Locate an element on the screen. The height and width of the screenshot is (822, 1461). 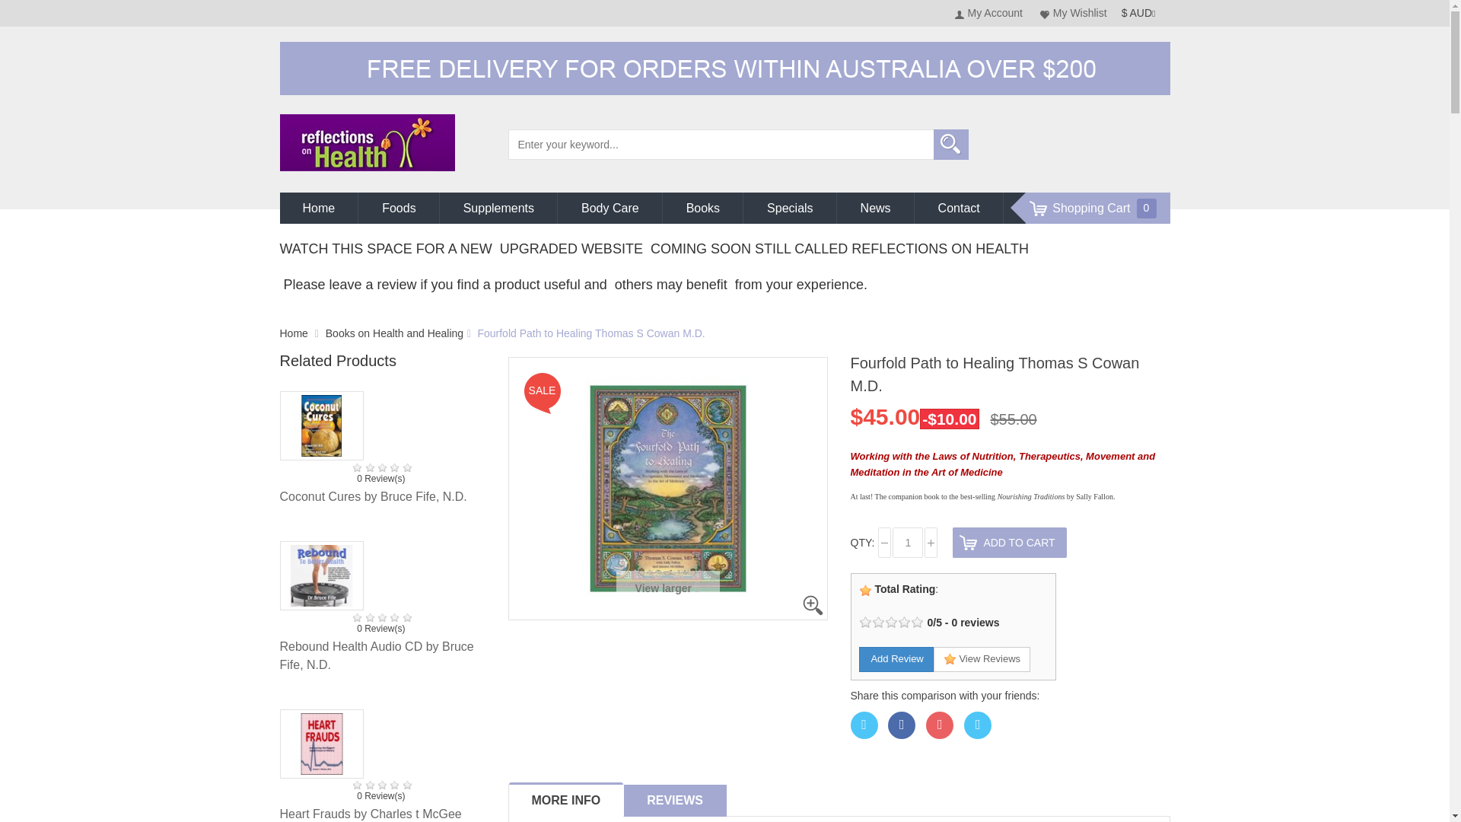
Specials is located at coordinates (790, 207).